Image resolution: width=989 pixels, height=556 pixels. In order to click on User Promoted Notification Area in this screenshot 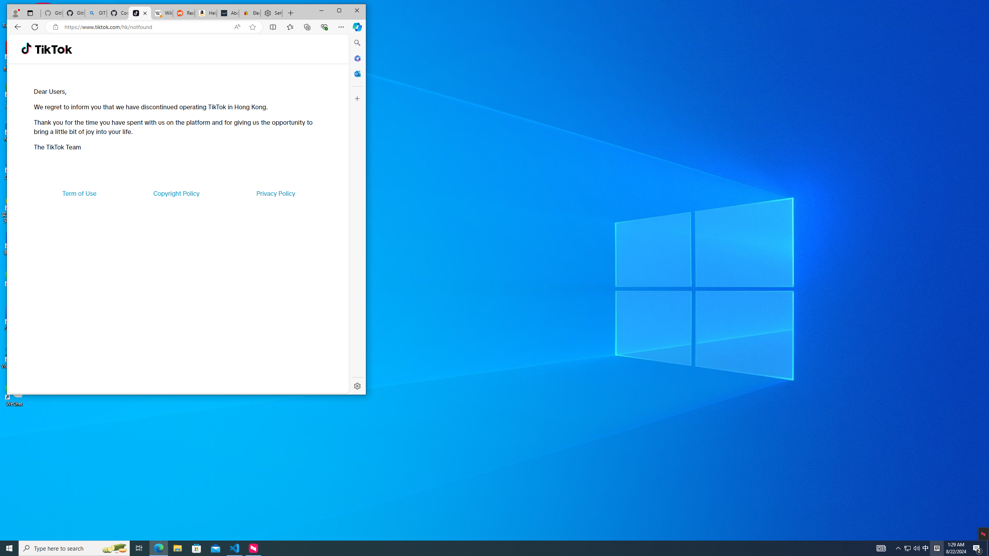, I will do `click(912, 548)`.